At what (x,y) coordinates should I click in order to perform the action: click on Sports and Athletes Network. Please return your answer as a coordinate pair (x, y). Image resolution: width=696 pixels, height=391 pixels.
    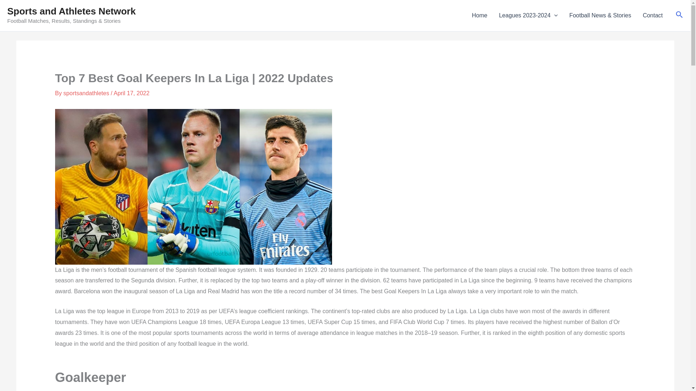
    Looking at the image, I should click on (71, 11).